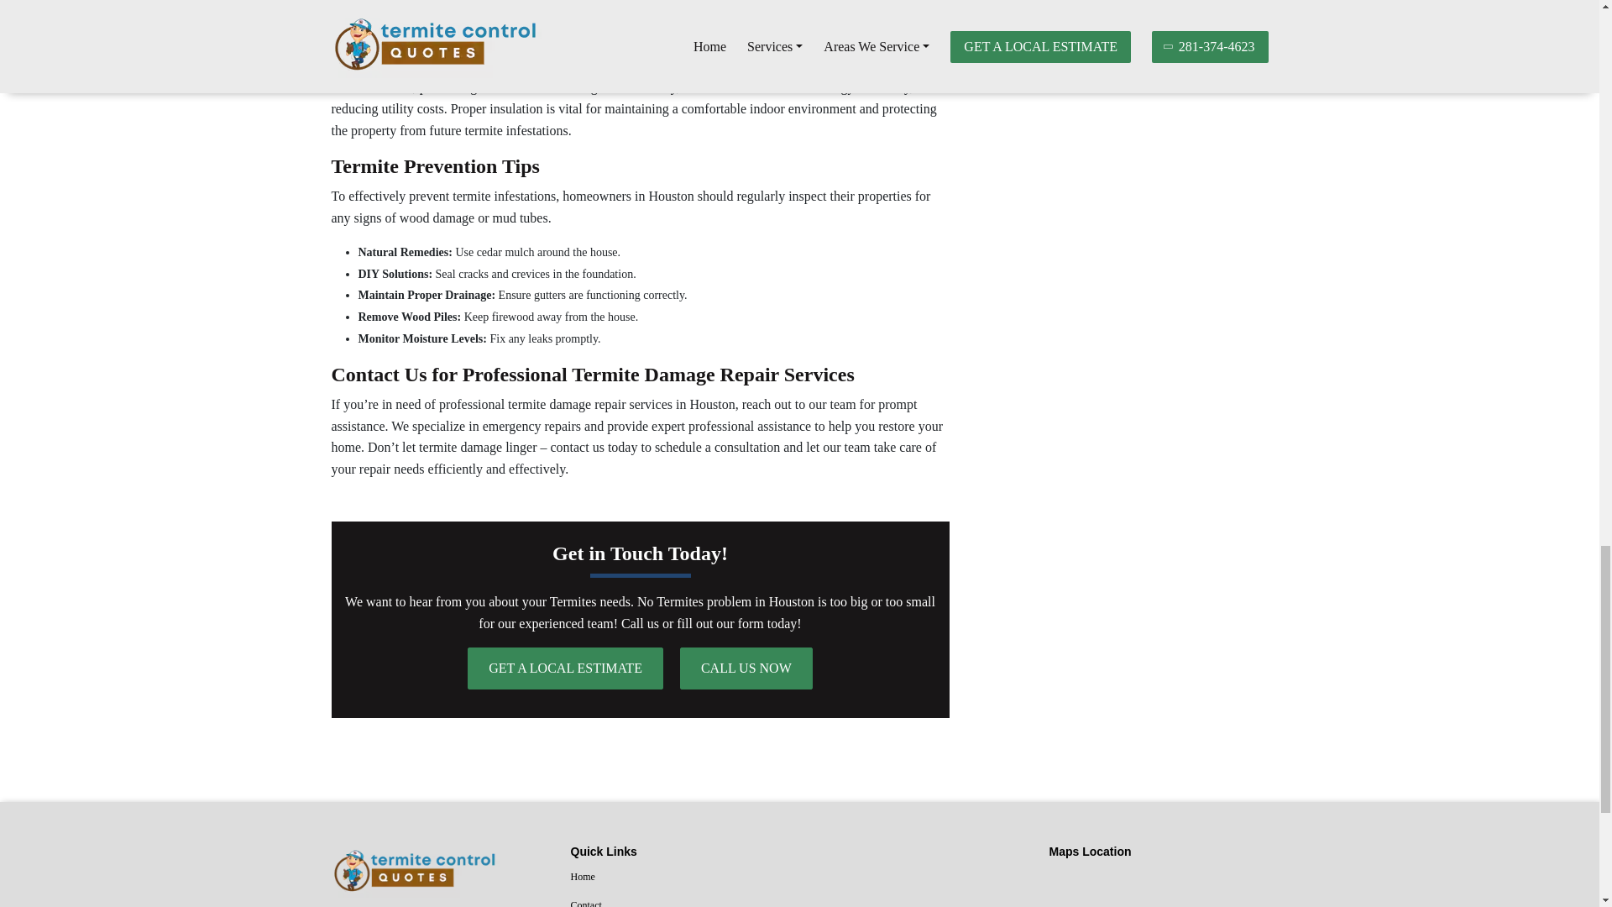 This screenshot has width=1612, height=907. I want to click on CALL US NOW, so click(746, 668).